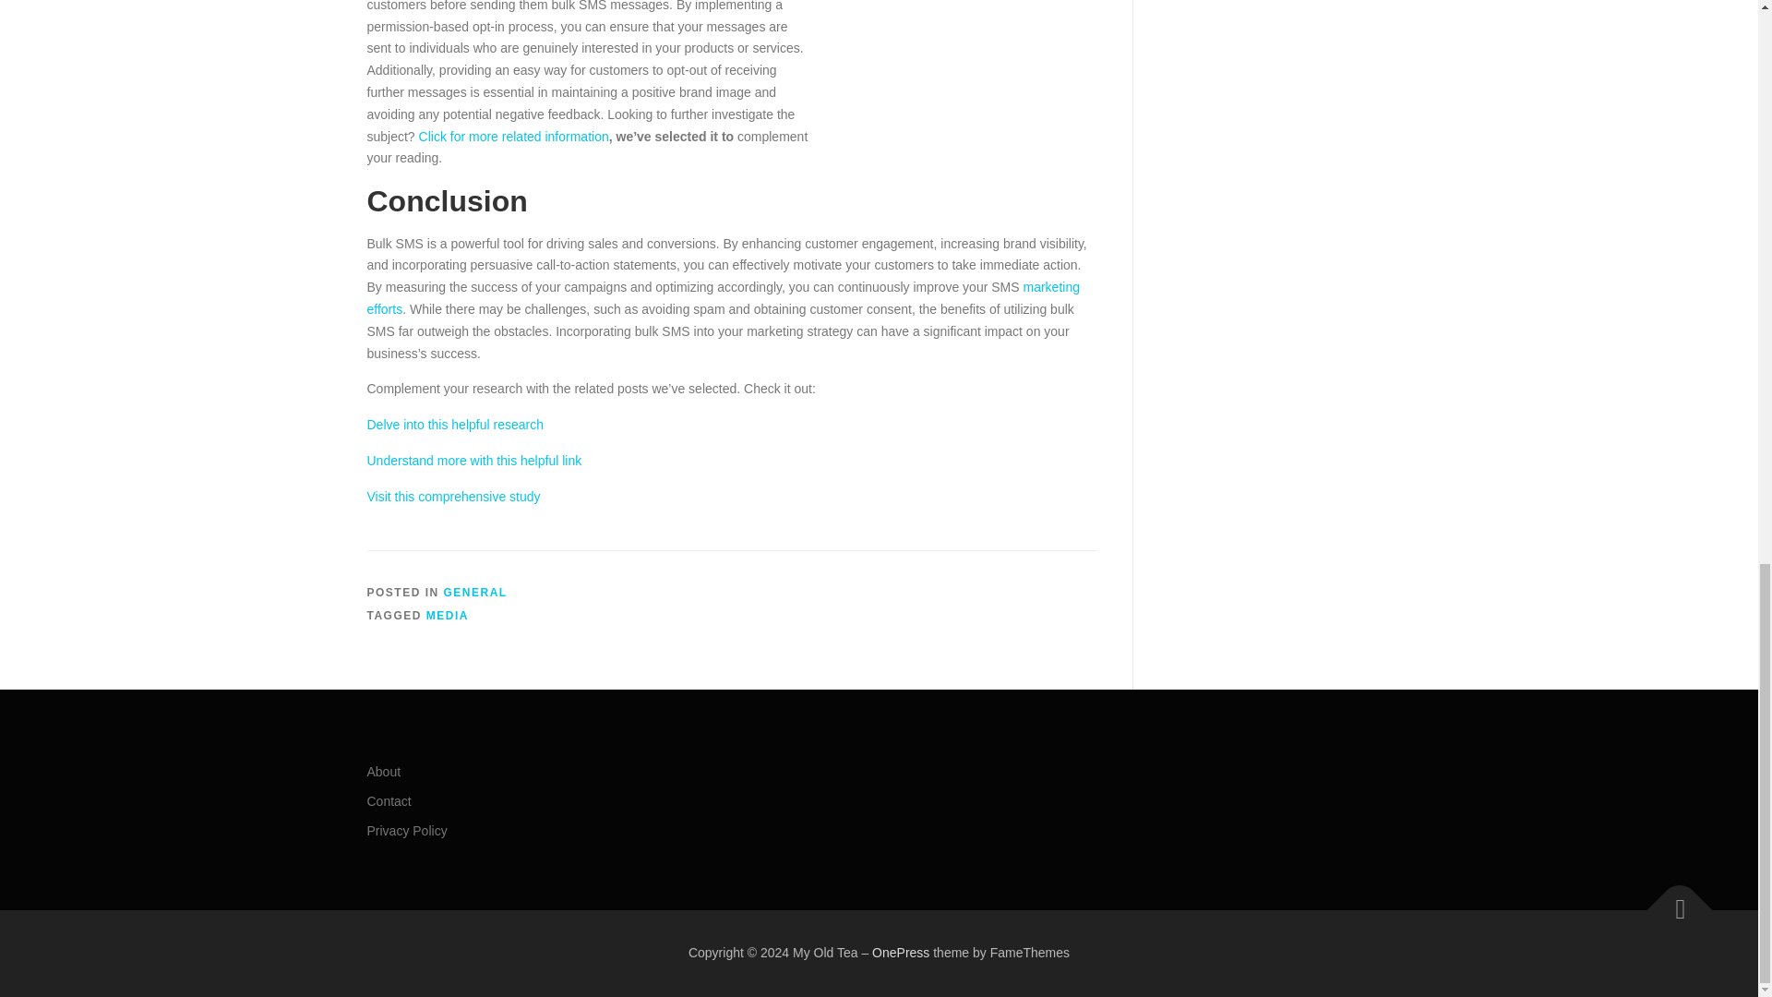 The image size is (1772, 997). What do you see at coordinates (389, 800) in the screenshot?
I see `Contact` at bounding box center [389, 800].